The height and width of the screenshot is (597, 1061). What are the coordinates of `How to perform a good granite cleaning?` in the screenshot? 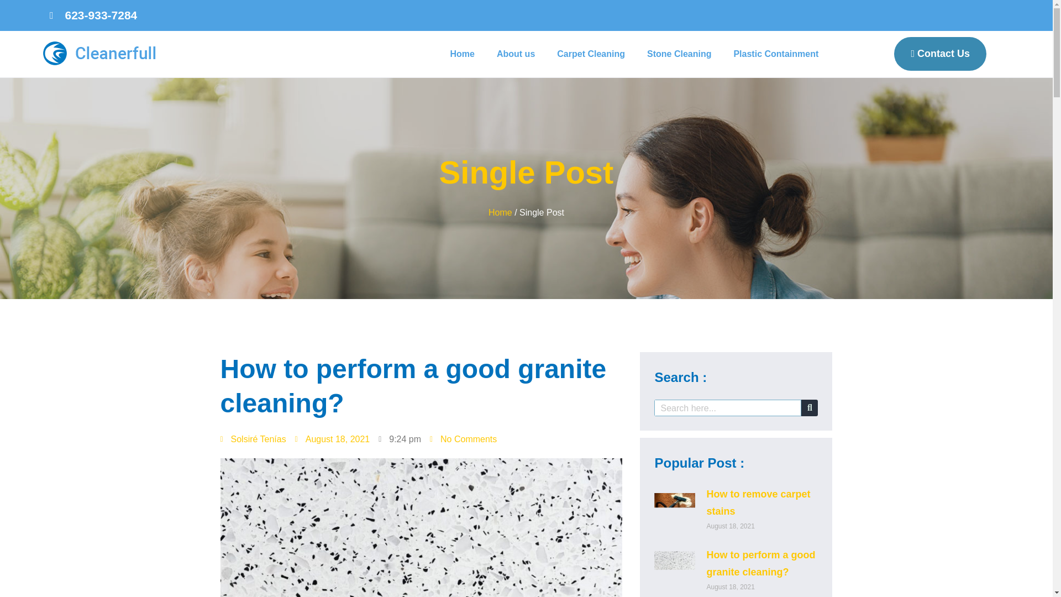 It's located at (760, 563).